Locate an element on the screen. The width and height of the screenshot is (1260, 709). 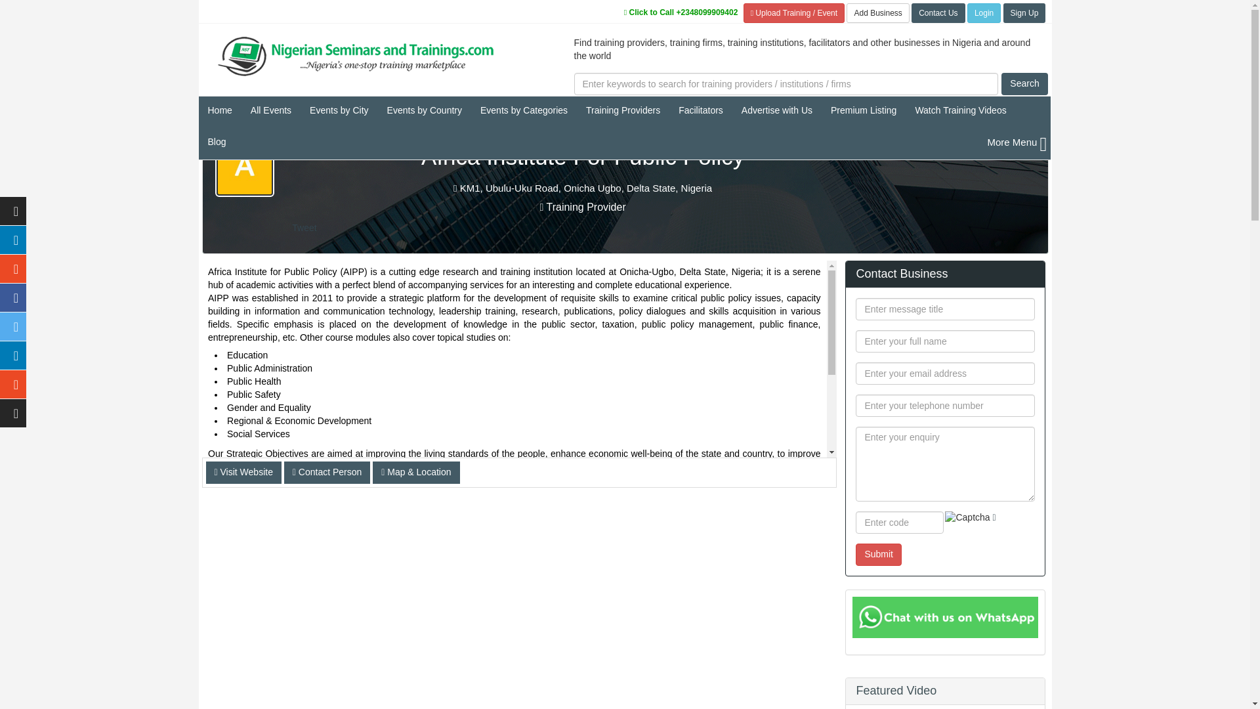
Login is located at coordinates (984, 13).